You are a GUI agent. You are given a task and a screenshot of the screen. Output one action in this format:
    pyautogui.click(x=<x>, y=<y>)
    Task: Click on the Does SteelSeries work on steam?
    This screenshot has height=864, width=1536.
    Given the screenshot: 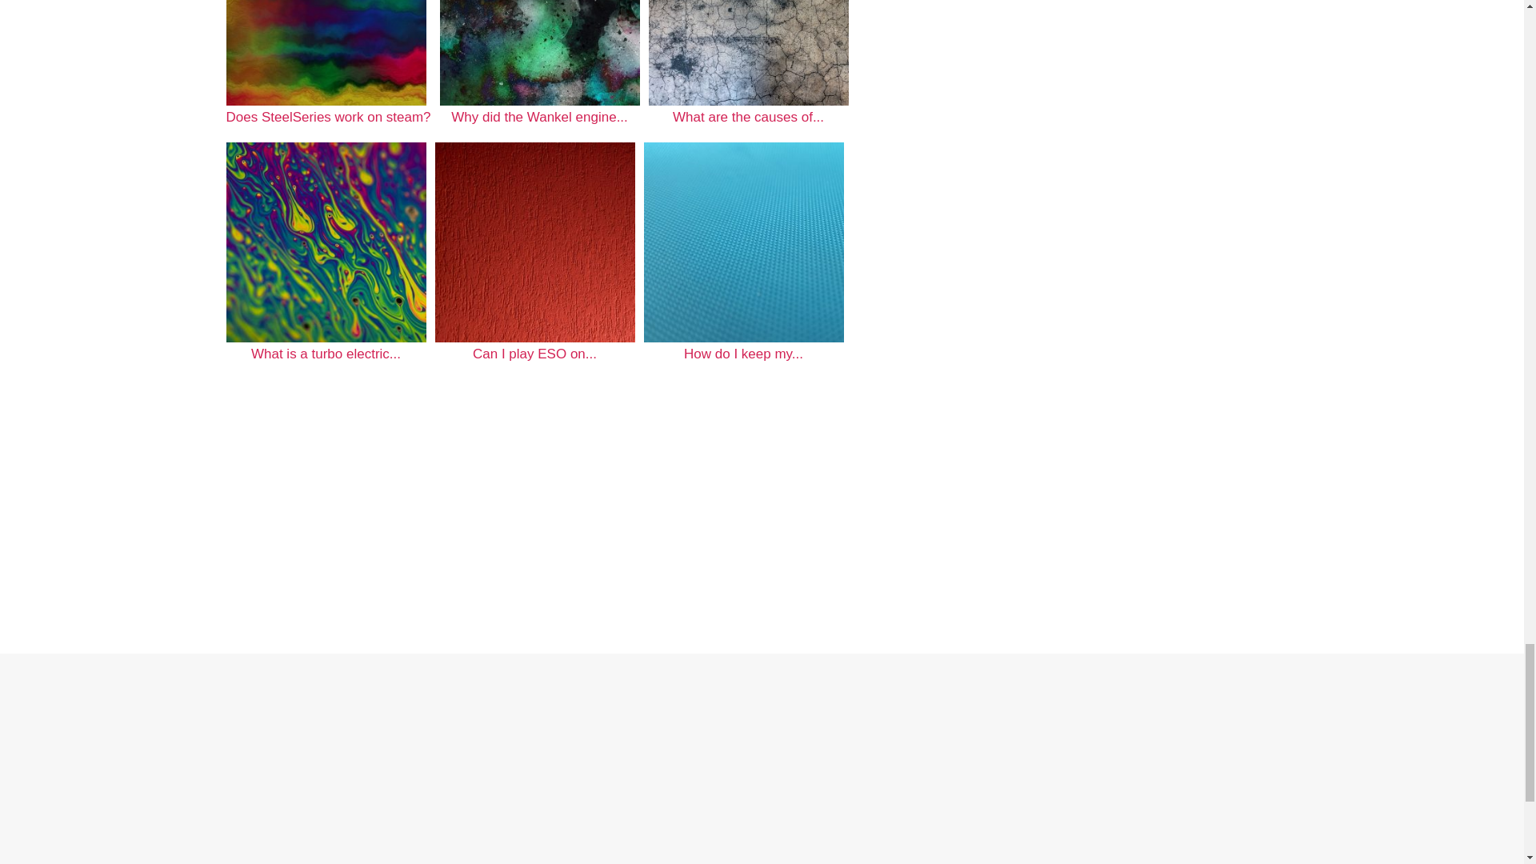 What is the action you would take?
    pyautogui.click(x=328, y=67)
    